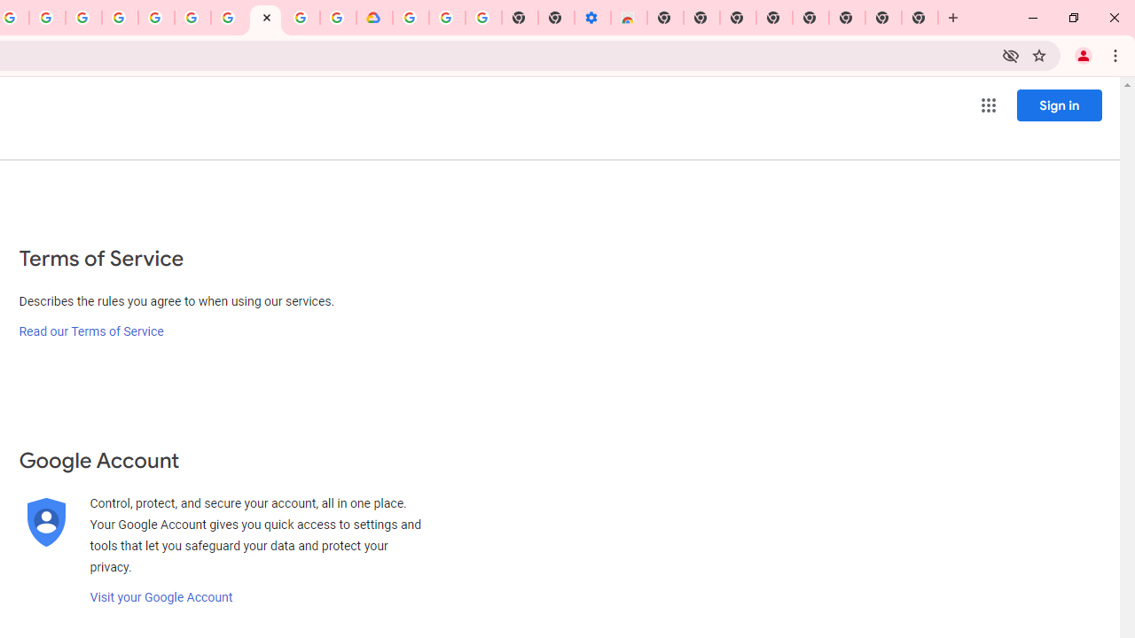 The image size is (1135, 638). Describe the element at coordinates (156, 18) in the screenshot. I see `Sign in - Google Accounts` at that location.